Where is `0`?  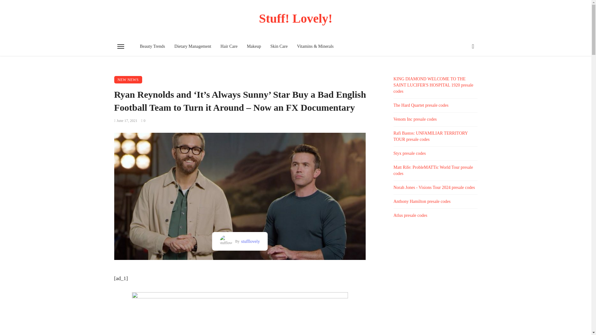
0 is located at coordinates (143, 121).